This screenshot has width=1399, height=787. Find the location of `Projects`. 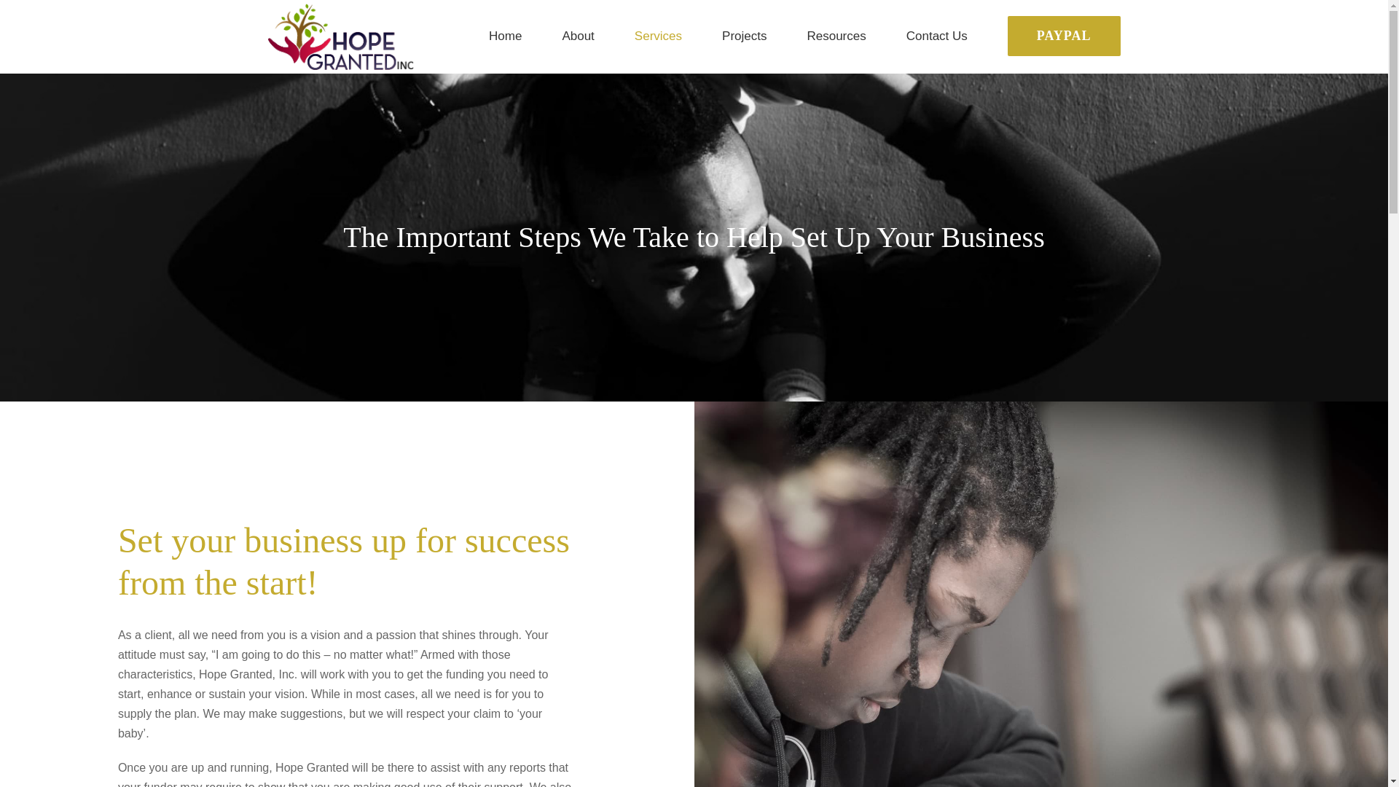

Projects is located at coordinates (744, 36).